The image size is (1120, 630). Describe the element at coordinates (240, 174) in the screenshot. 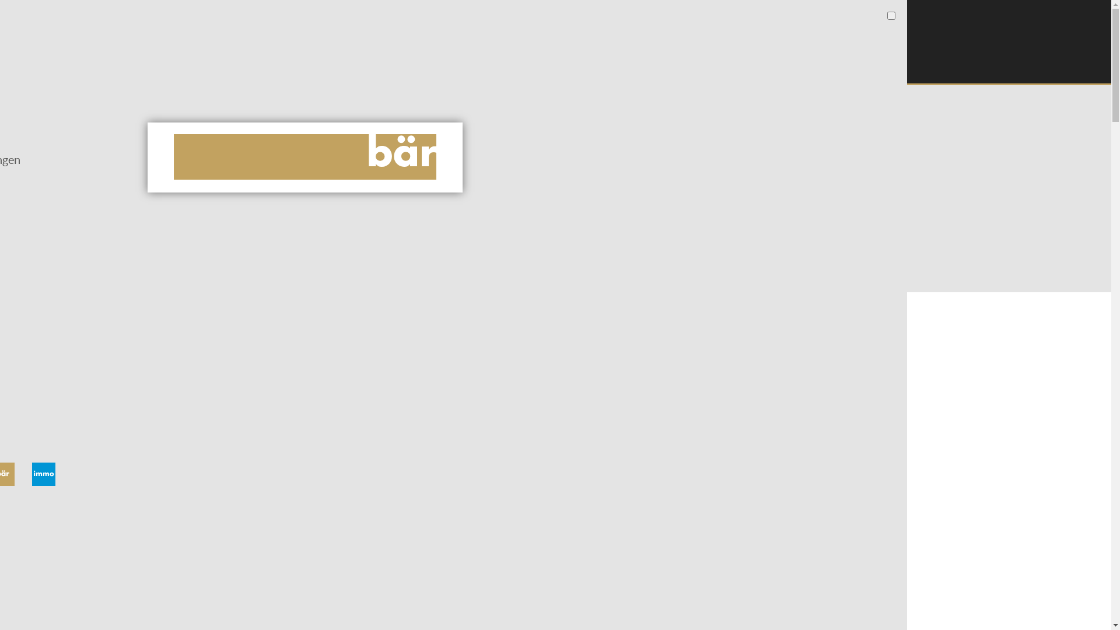

I see `Trockenbau` at that location.